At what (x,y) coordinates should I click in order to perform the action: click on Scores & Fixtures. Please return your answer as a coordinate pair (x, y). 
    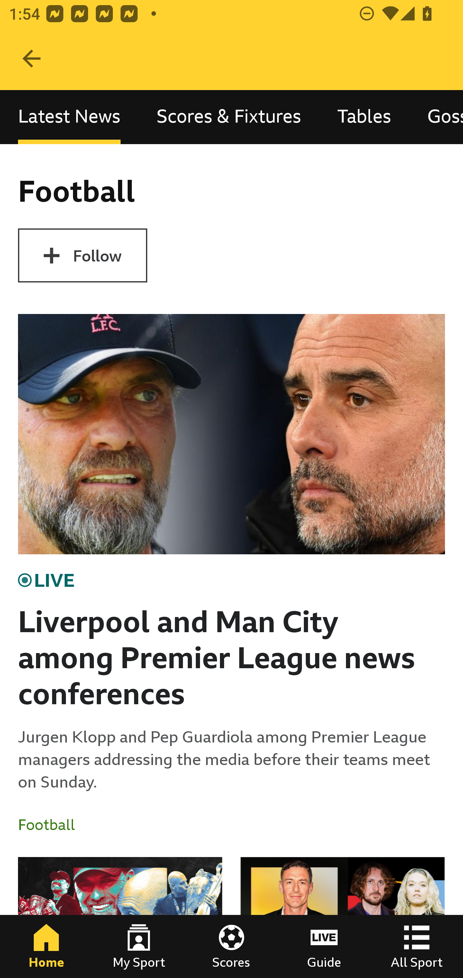
    Looking at the image, I should click on (229, 116).